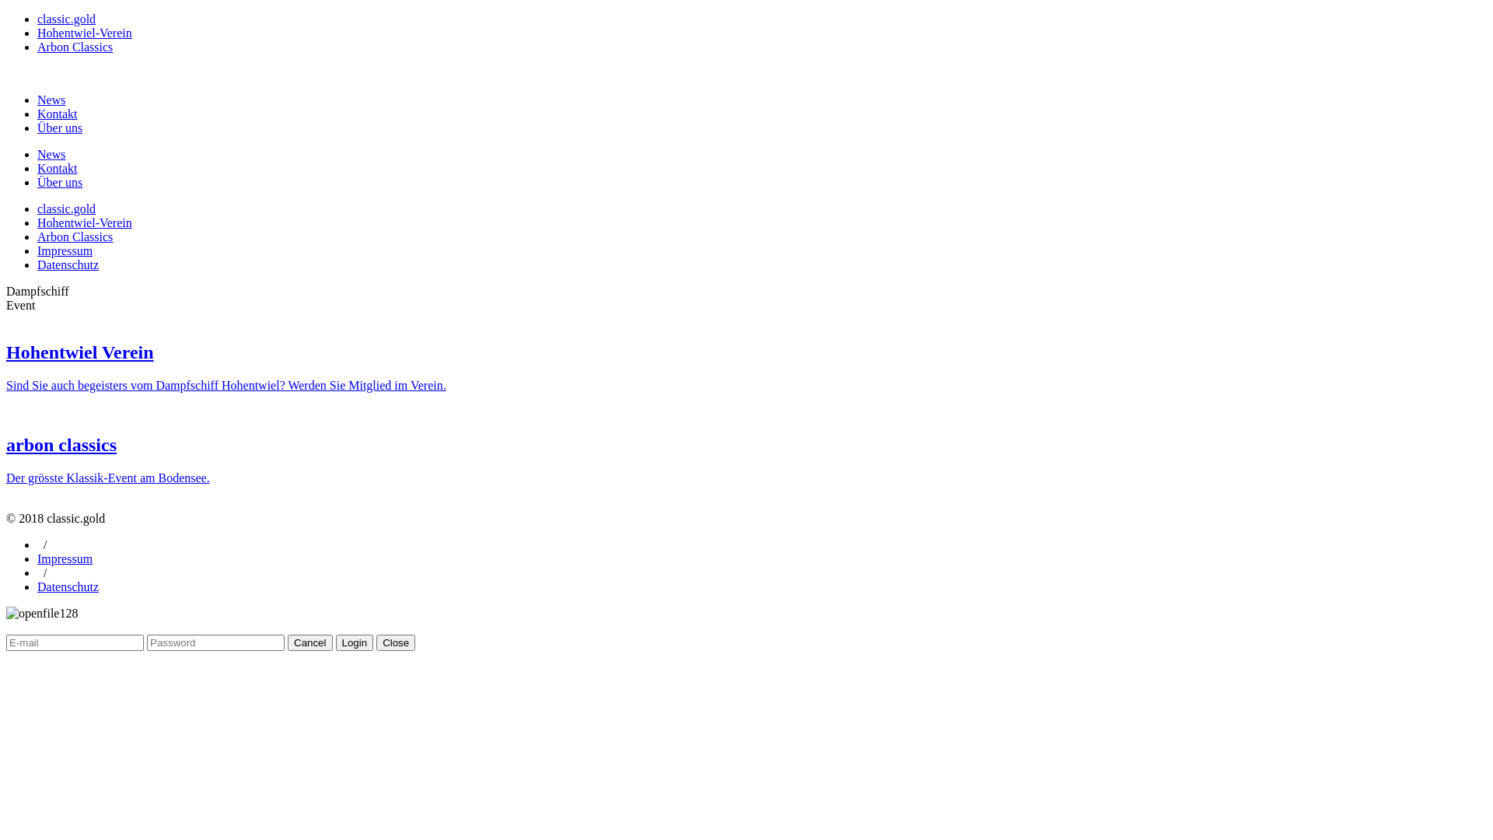 This screenshot has width=1493, height=840. Describe the element at coordinates (396, 642) in the screenshot. I see `Close` at that location.